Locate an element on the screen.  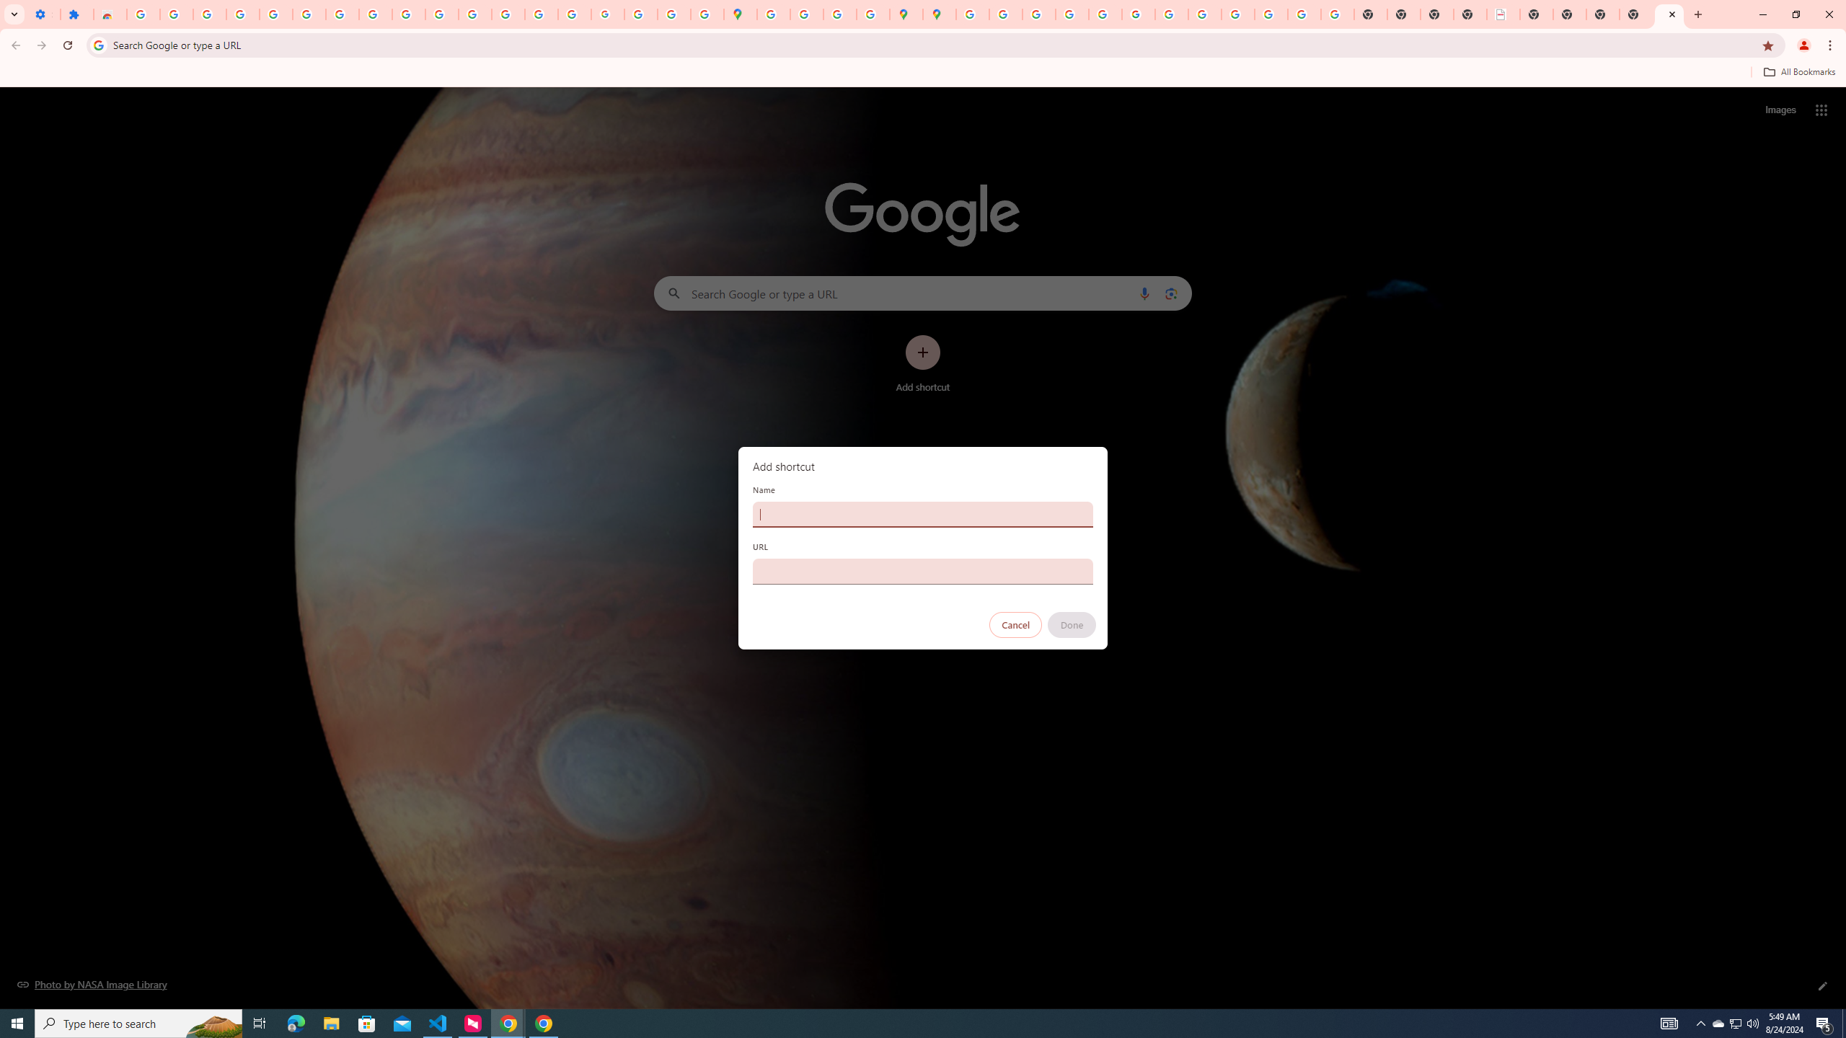
Done is located at coordinates (1072, 625).